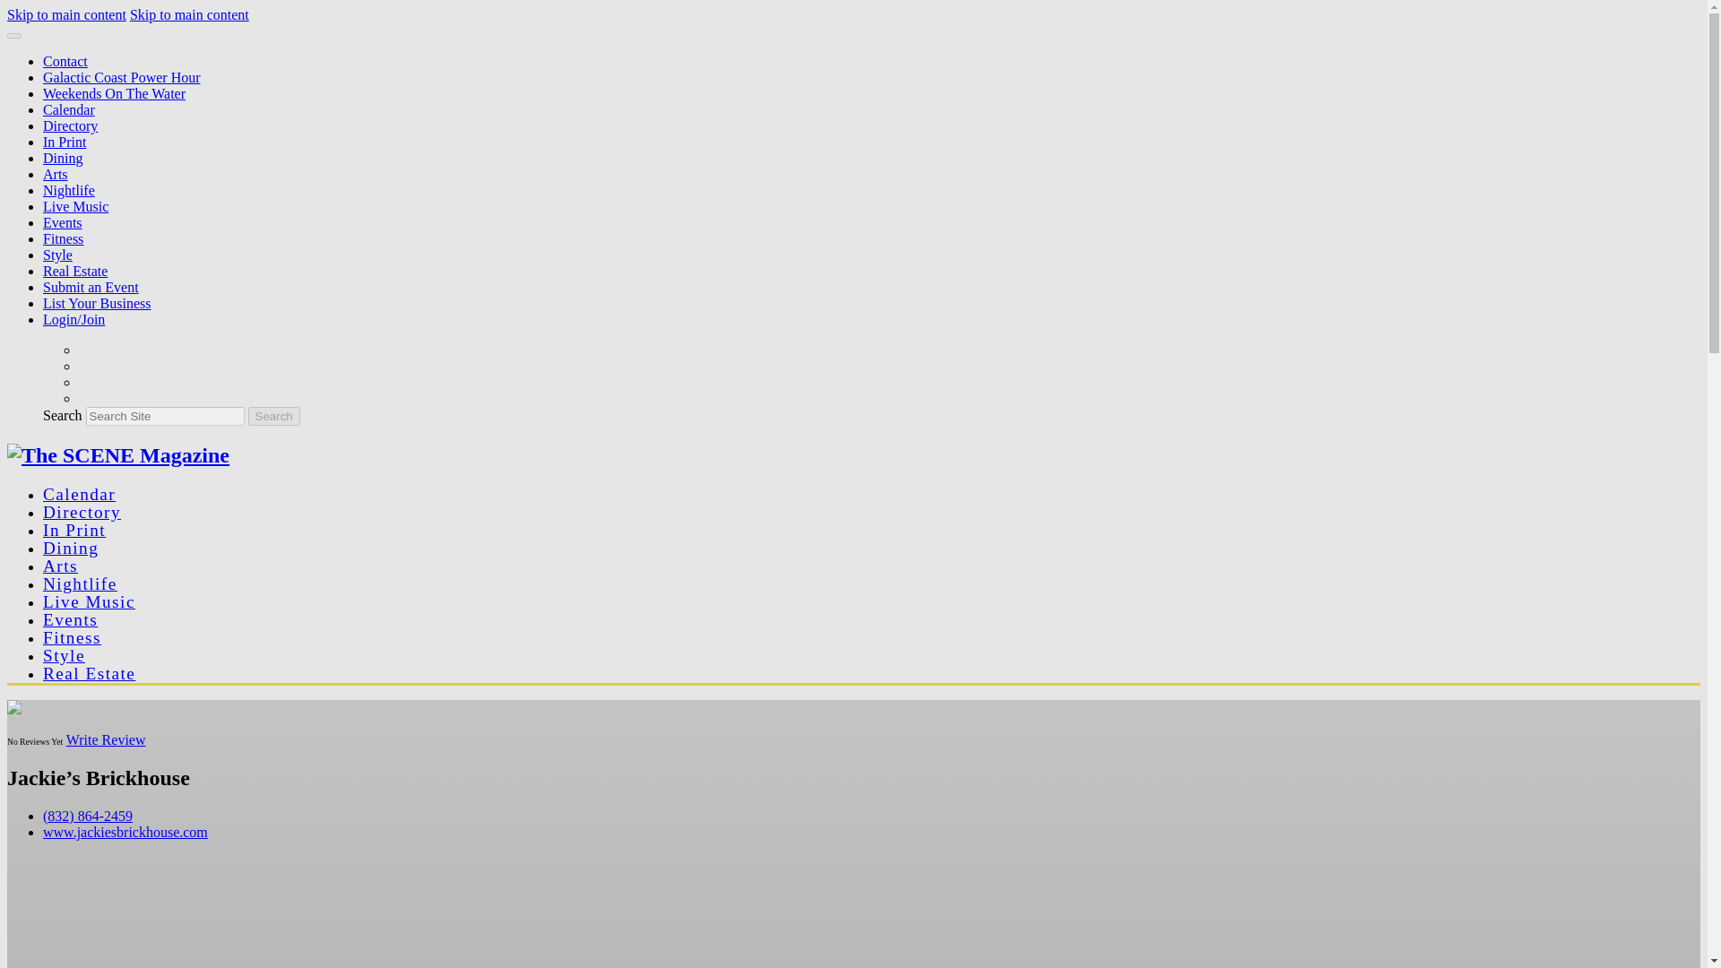 The image size is (1721, 968). Describe the element at coordinates (65, 142) in the screenshot. I see `In Print` at that location.